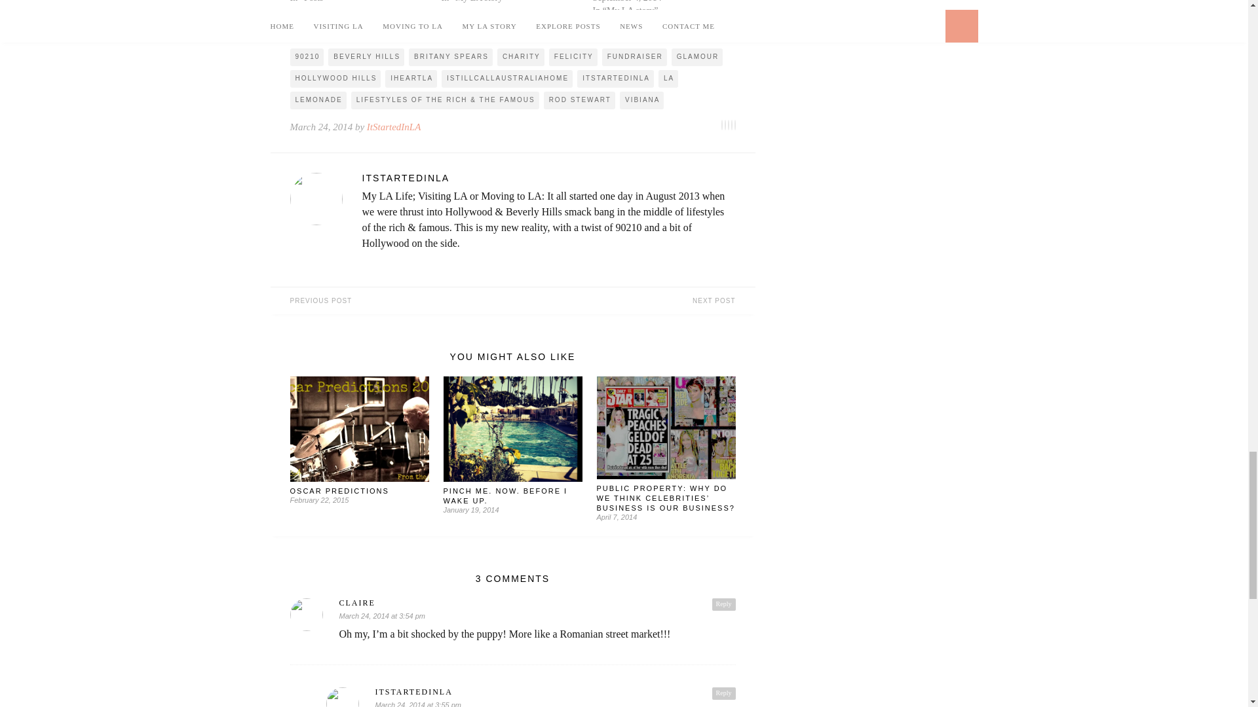  What do you see at coordinates (548, 177) in the screenshot?
I see `Posts by ItStartedInLA` at bounding box center [548, 177].